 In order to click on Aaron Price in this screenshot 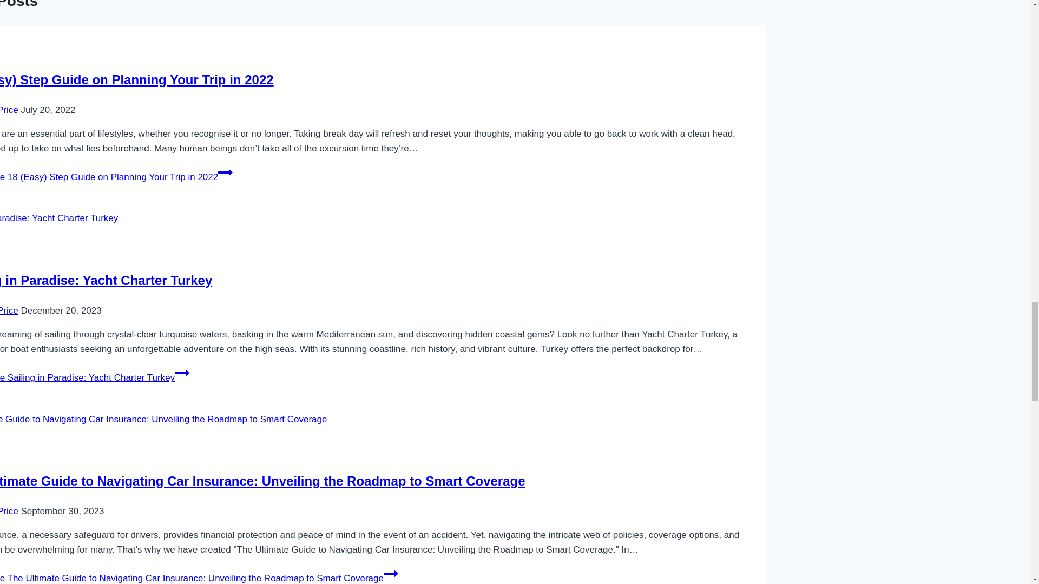, I will do `click(9, 511)`.